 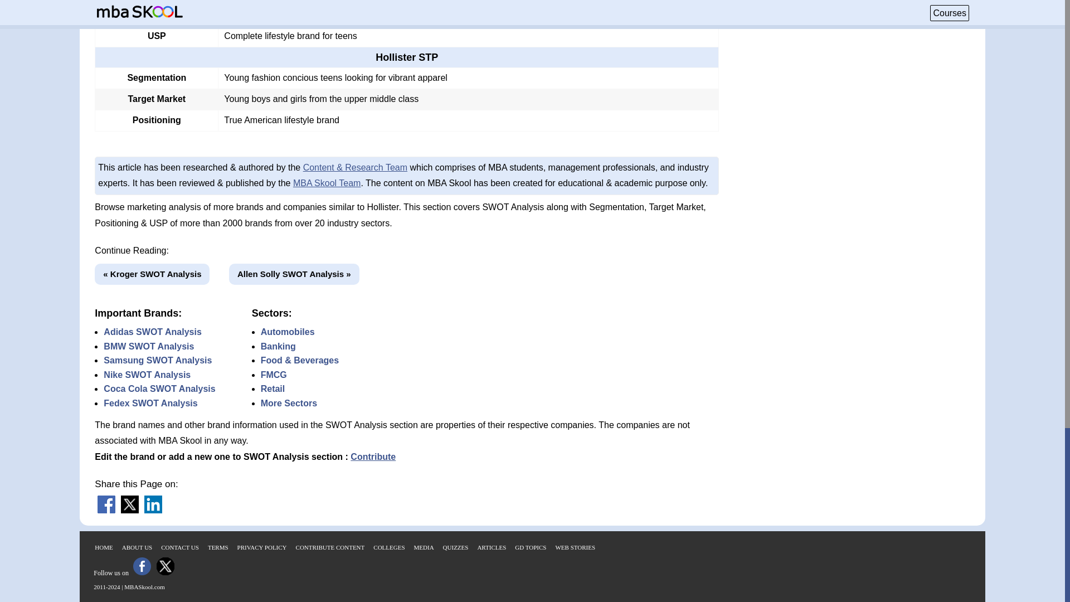 What do you see at coordinates (152, 332) in the screenshot?
I see `Adidas SWOT Analysis` at bounding box center [152, 332].